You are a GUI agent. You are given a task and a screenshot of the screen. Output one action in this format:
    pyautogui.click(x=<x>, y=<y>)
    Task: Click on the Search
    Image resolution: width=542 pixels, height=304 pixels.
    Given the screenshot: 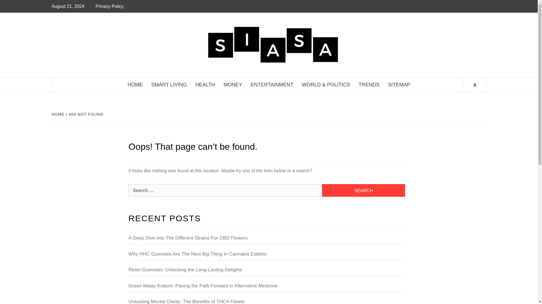 What is the action you would take?
    pyautogui.click(x=363, y=190)
    